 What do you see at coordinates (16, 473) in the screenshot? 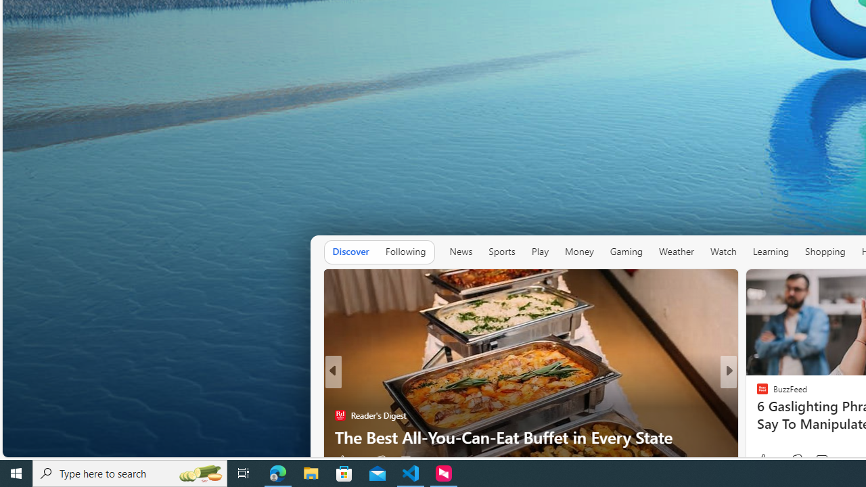
I see `Start` at bounding box center [16, 473].